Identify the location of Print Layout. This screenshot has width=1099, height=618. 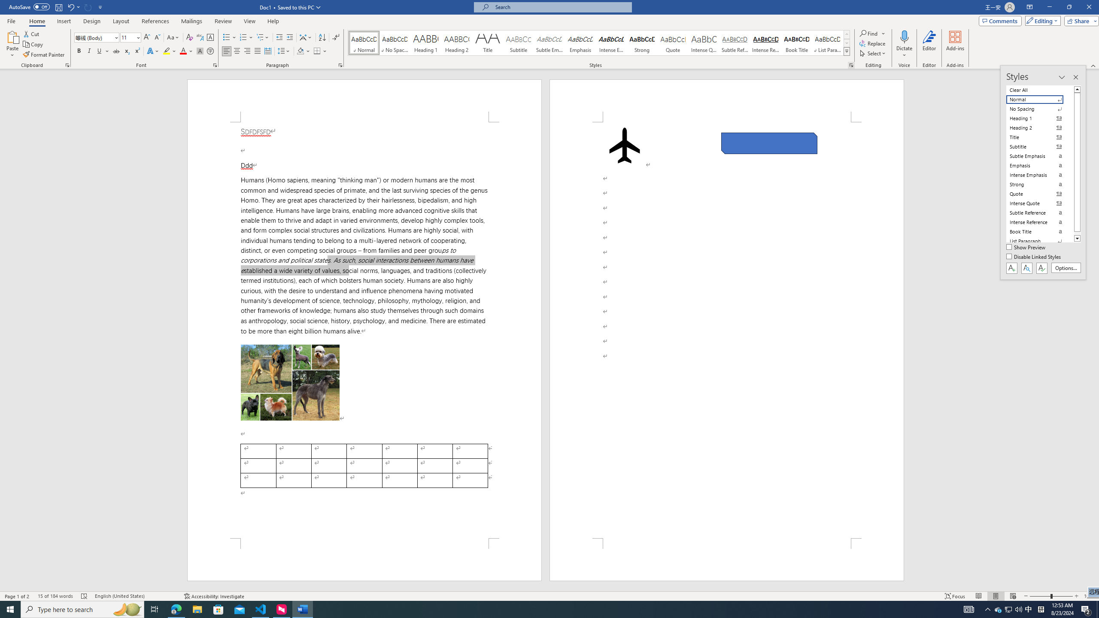
(995, 596).